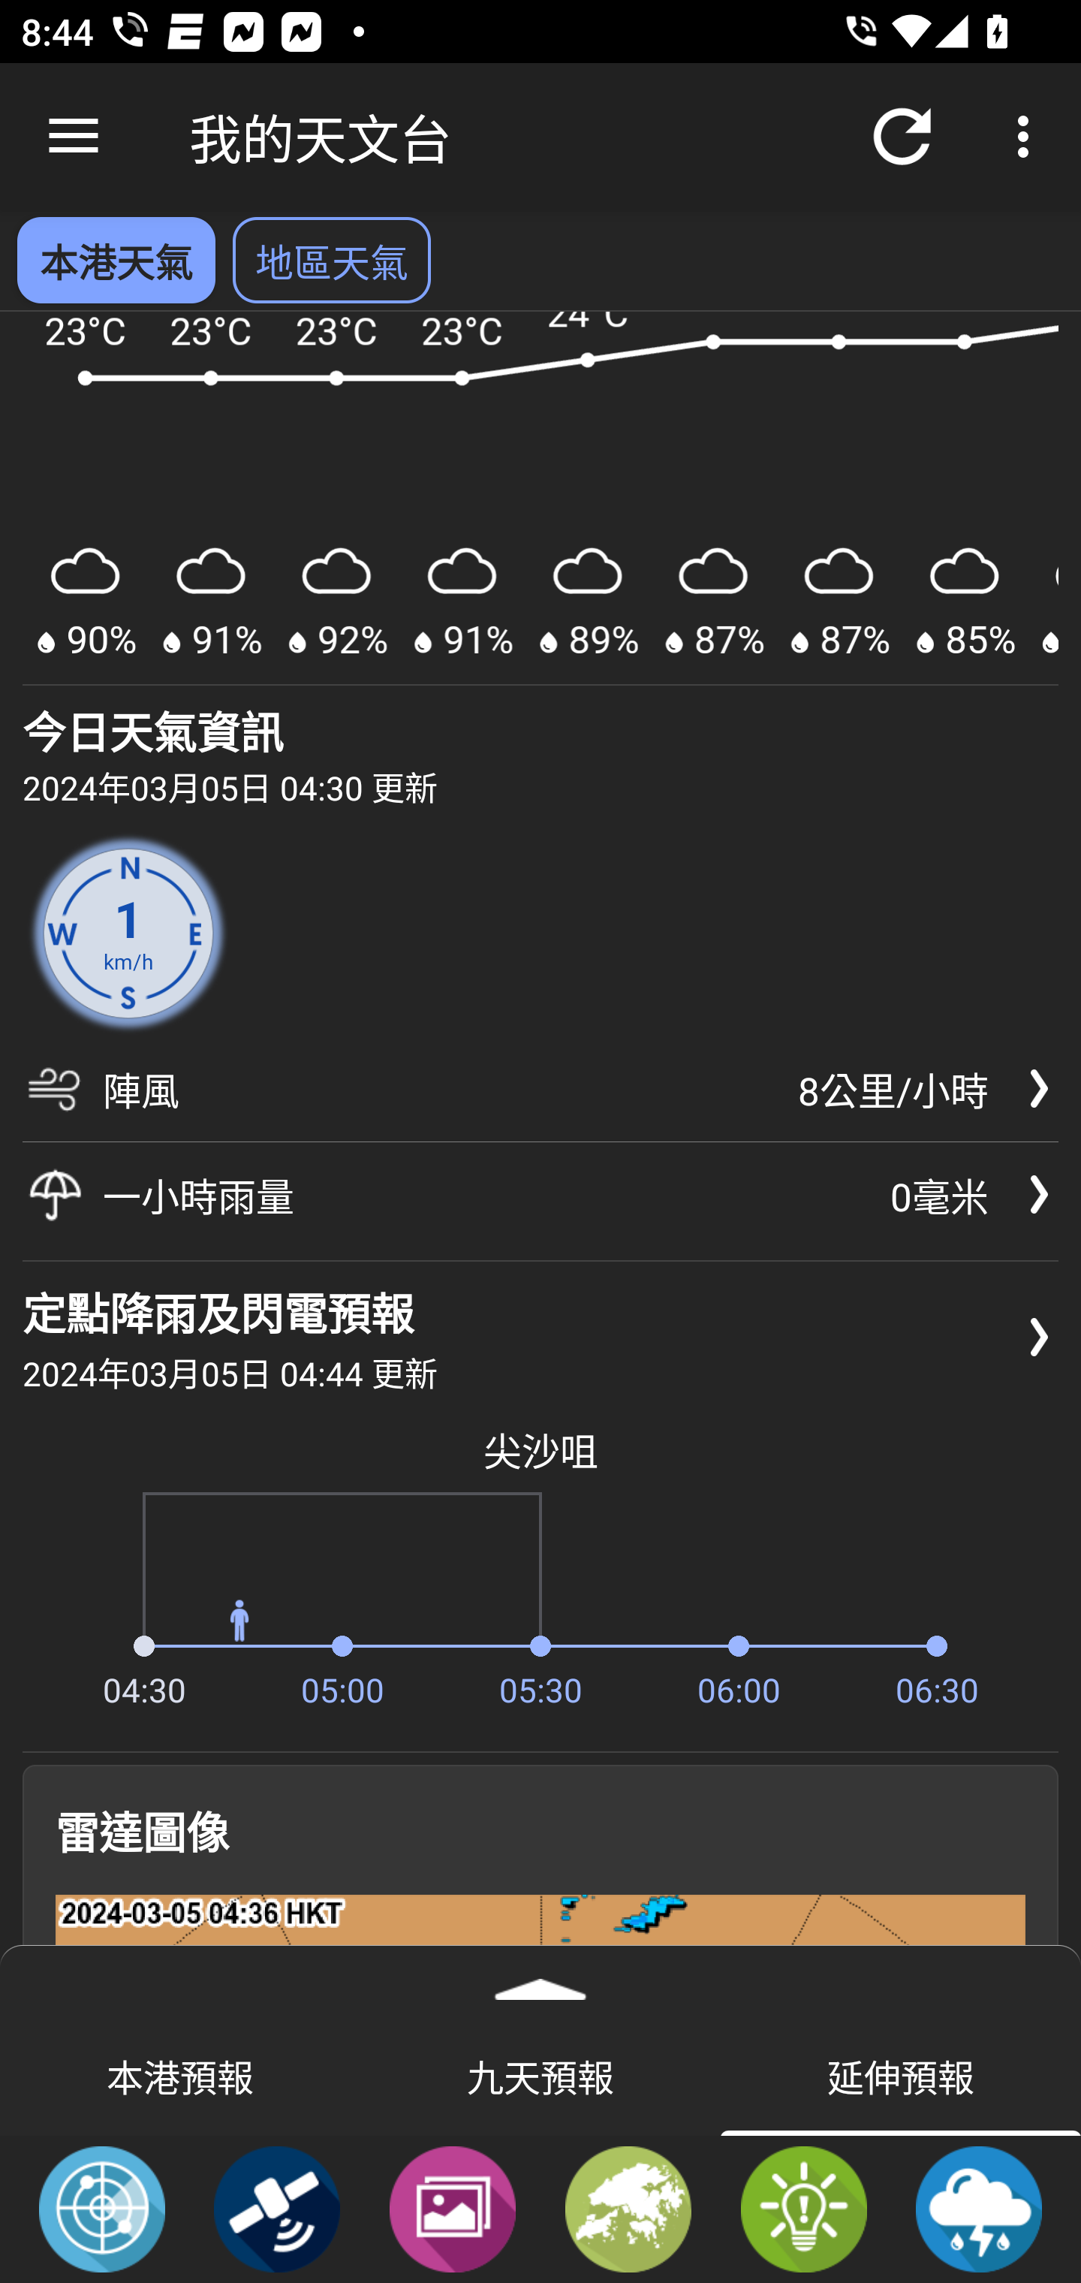  What do you see at coordinates (180, 2075) in the screenshot?
I see `本港預報` at bounding box center [180, 2075].